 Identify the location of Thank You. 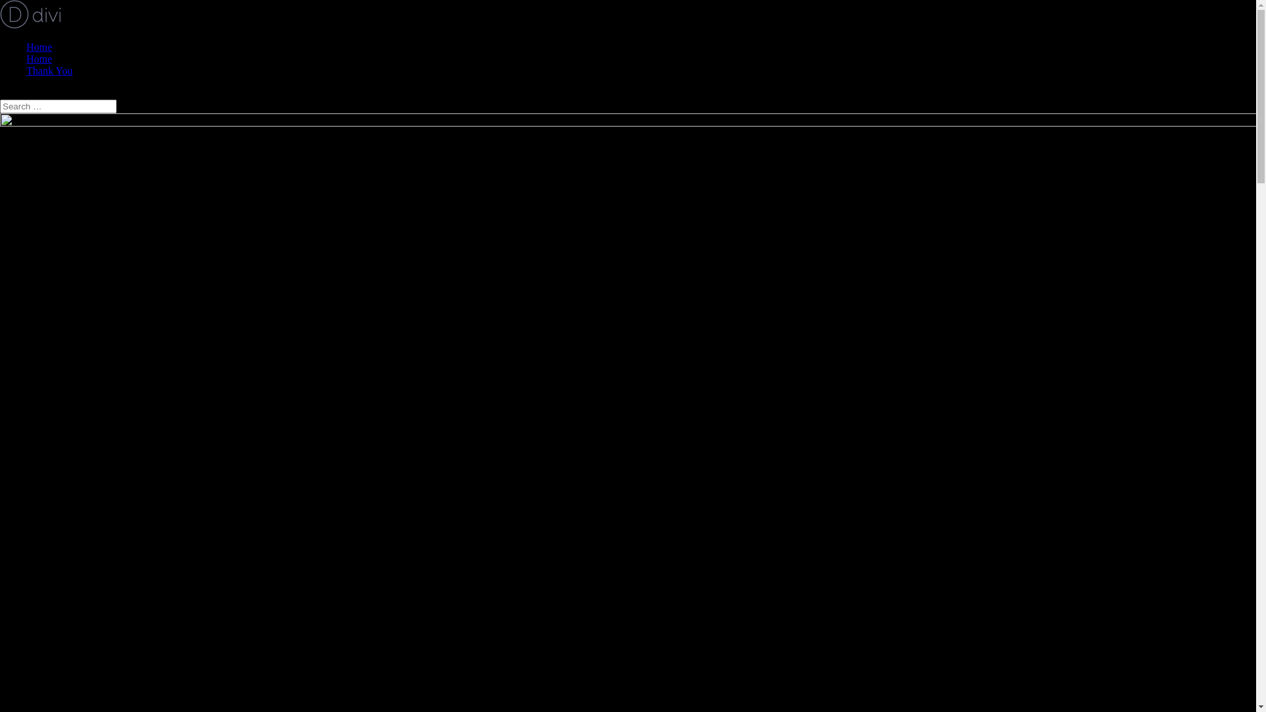
(49, 71).